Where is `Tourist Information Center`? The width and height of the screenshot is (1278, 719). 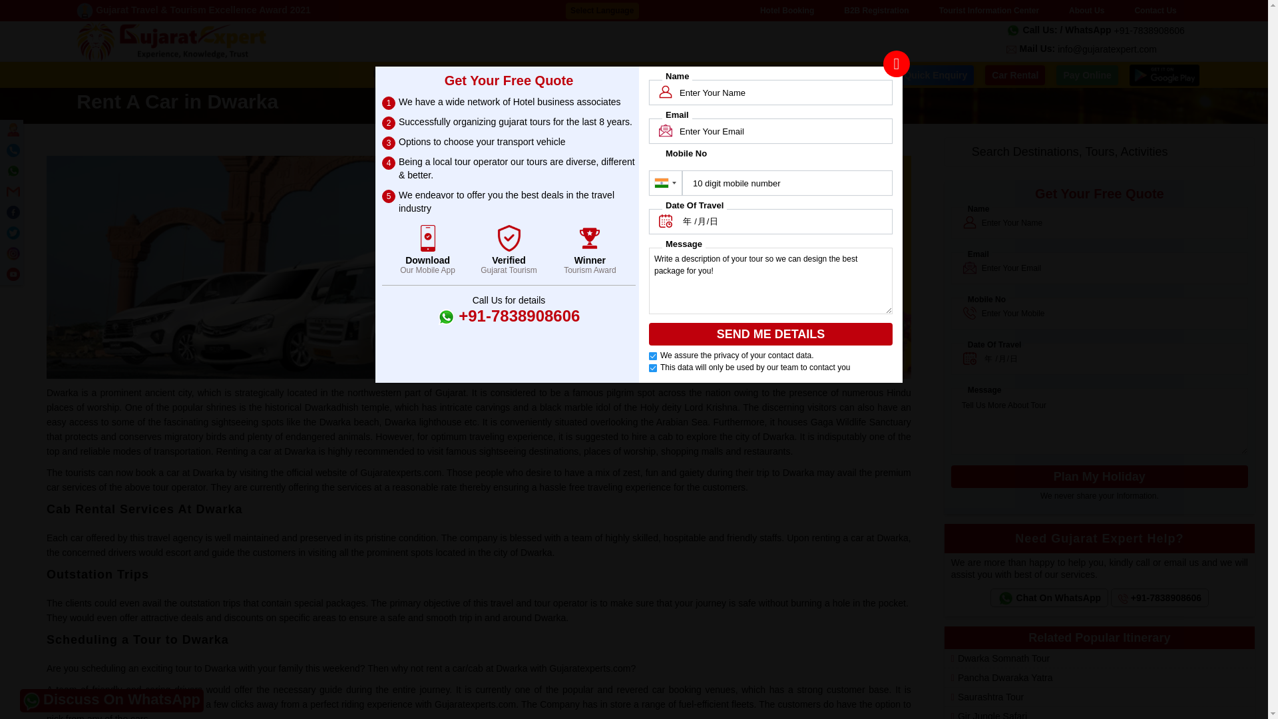 Tourist Information Center is located at coordinates (989, 11).